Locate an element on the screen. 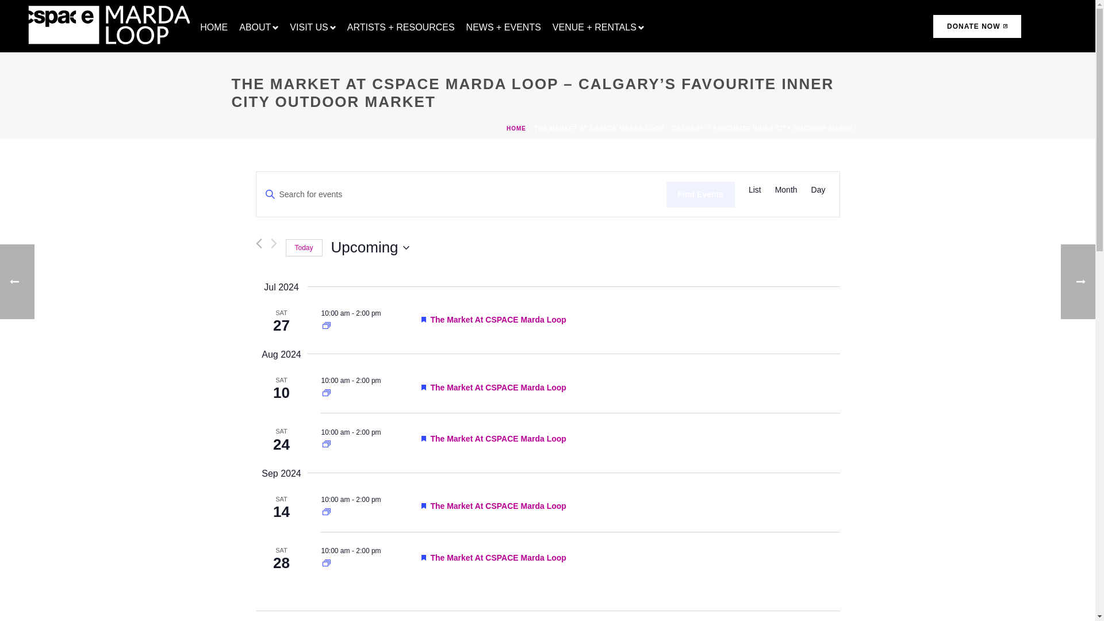  Featured is located at coordinates (424, 319).